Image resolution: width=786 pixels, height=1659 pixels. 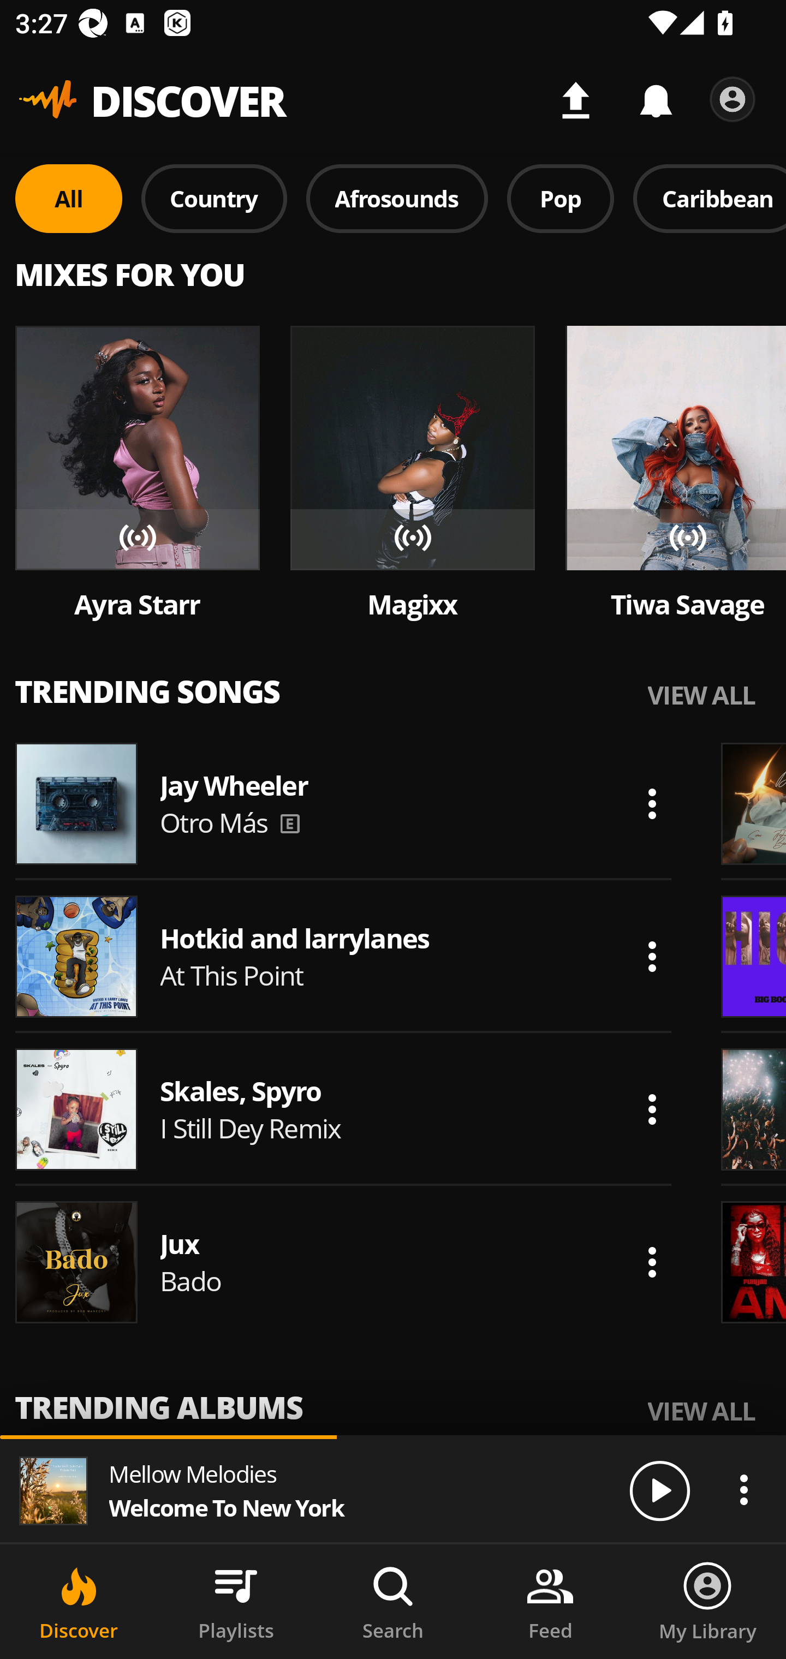 I want to click on Actions, so click(x=652, y=1109).